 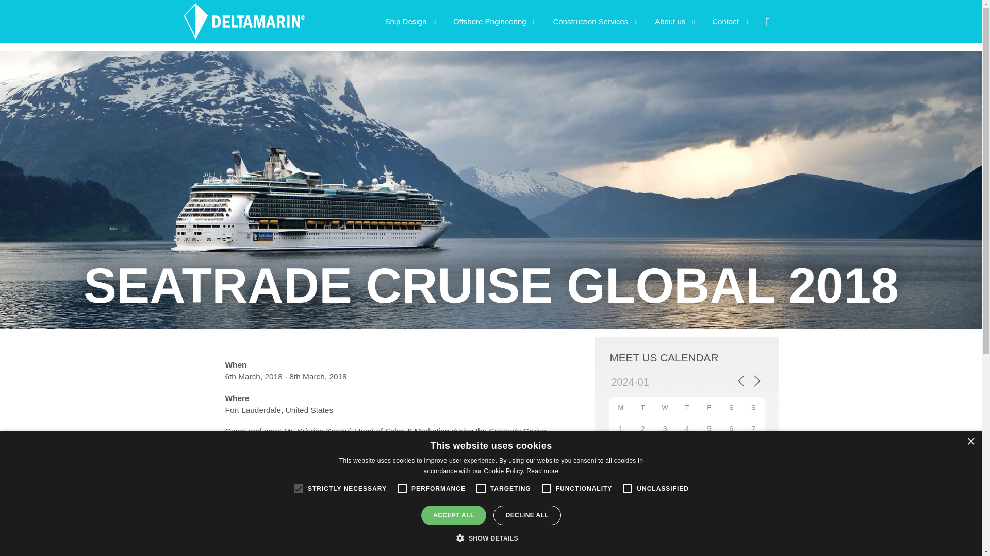 What do you see at coordinates (243, 35) in the screenshot?
I see `Deltamarin Ltd` at bounding box center [243, 35].